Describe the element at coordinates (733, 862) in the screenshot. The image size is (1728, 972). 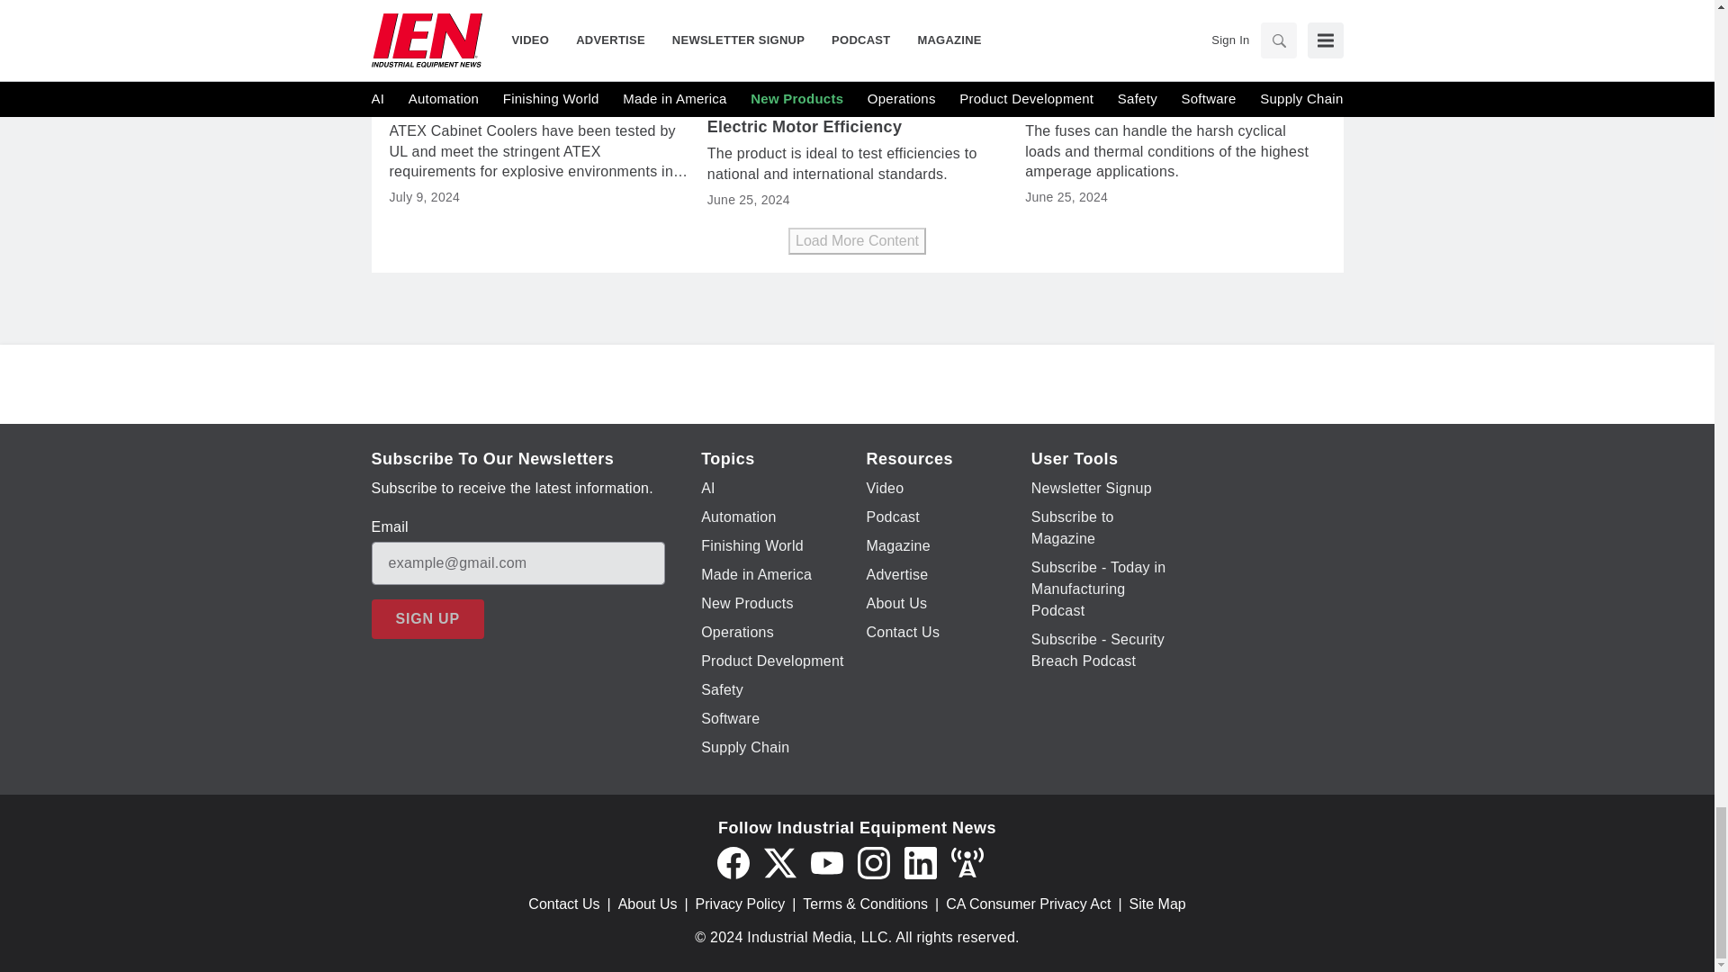
I see `Facebook icon` at that location.